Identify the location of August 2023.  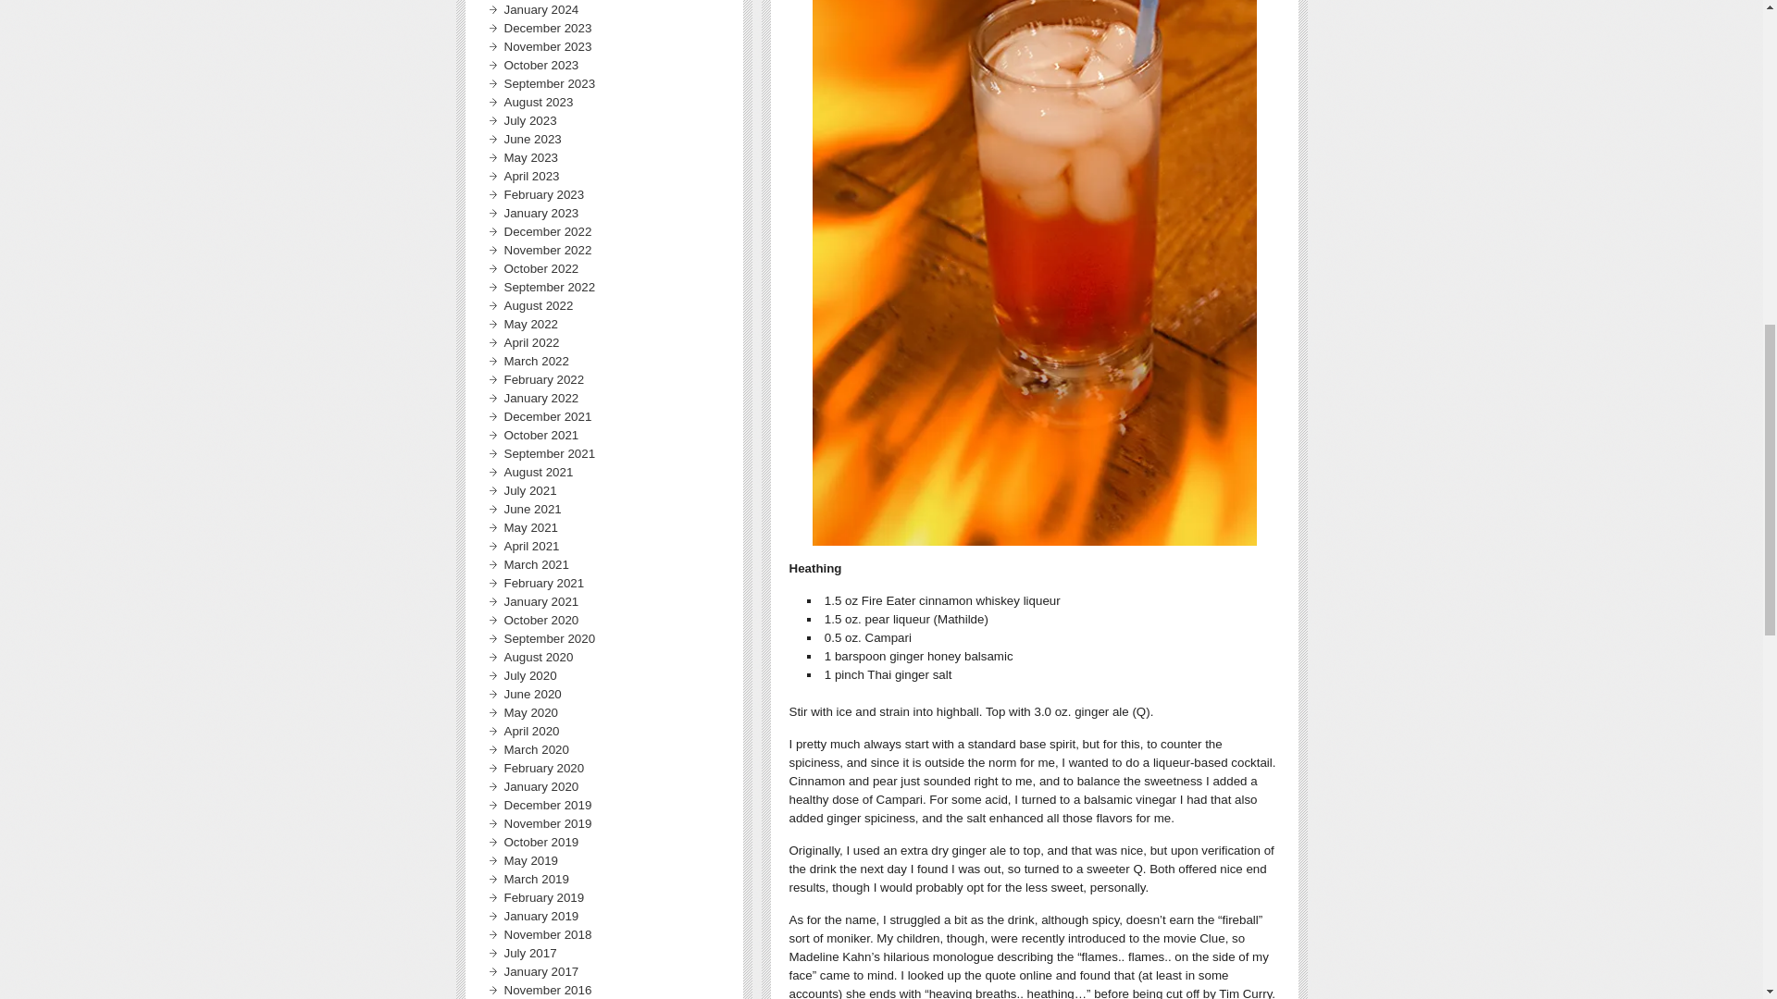
(537, 102).